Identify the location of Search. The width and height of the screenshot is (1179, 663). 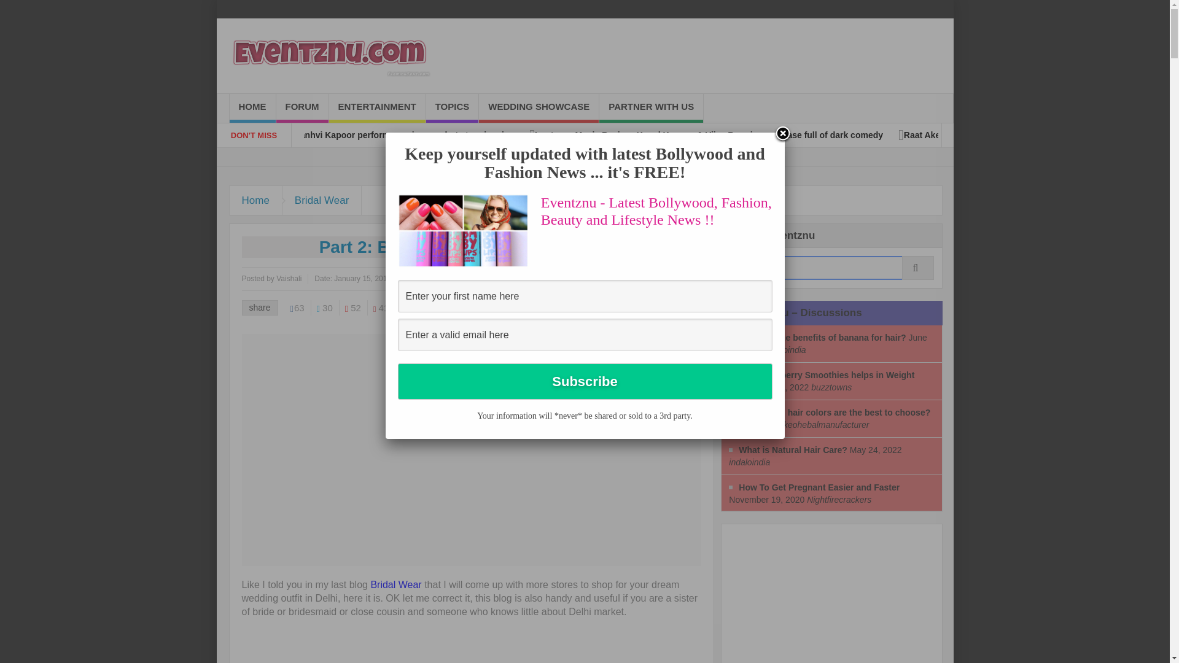
(831, 268).